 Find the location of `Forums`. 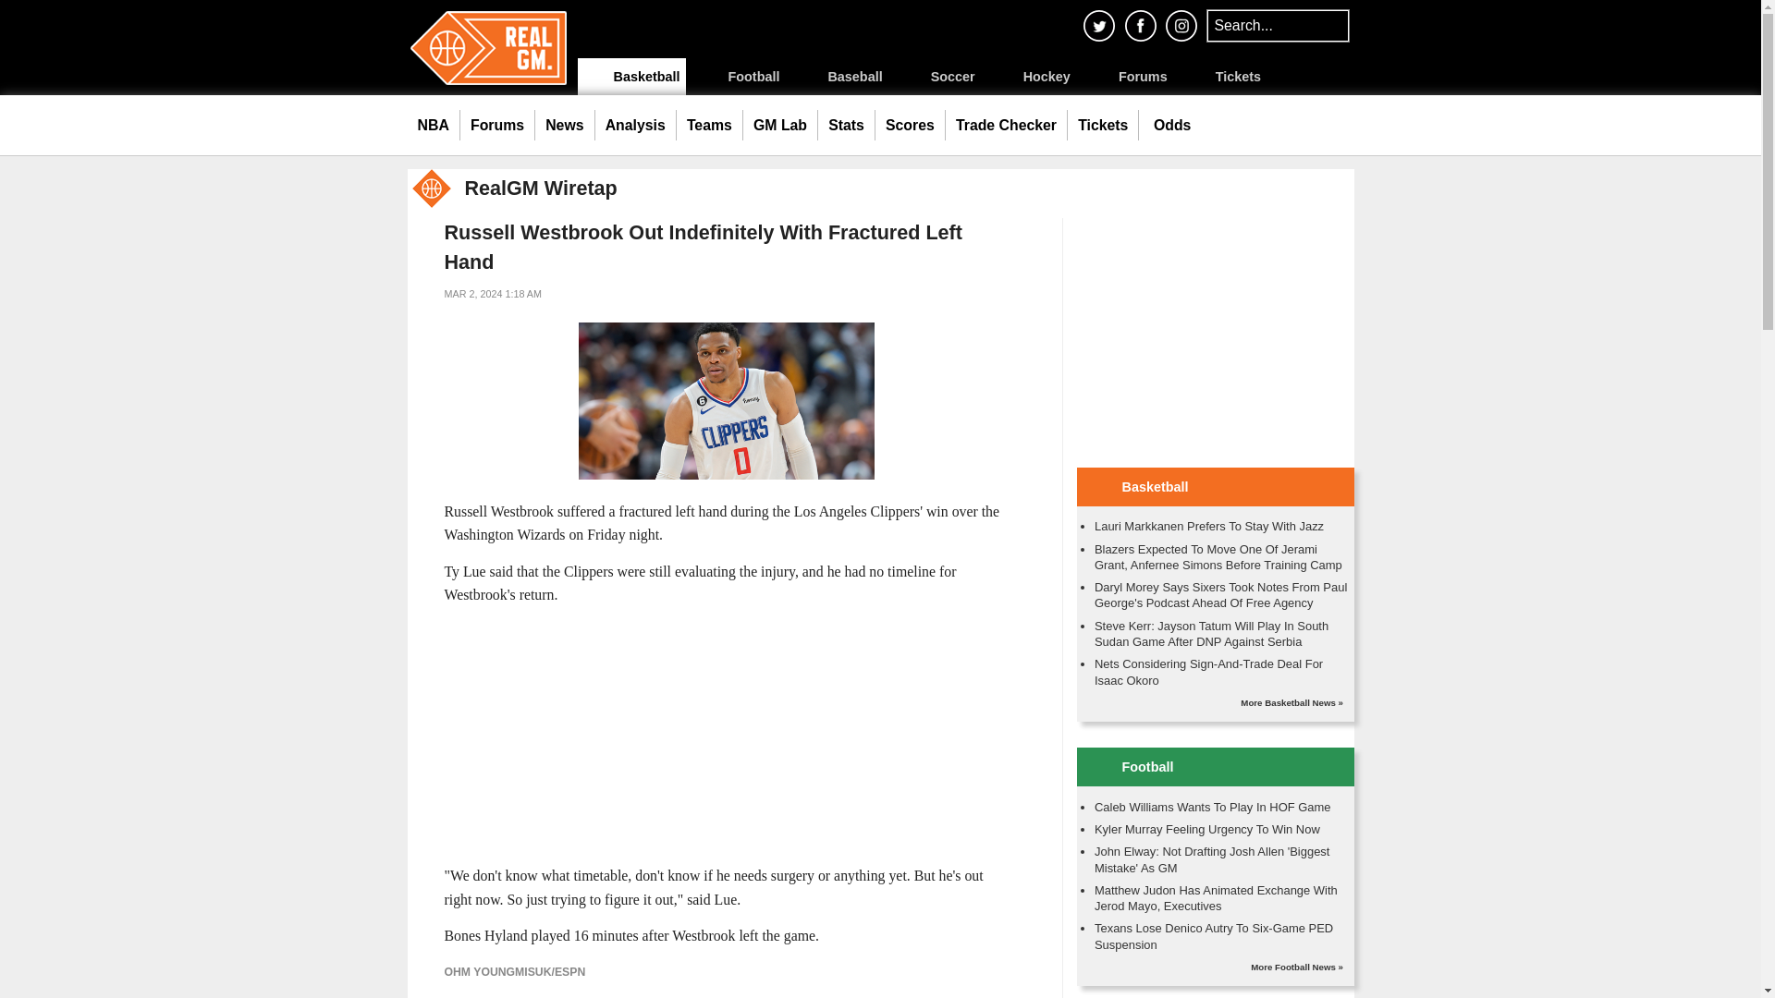

Forums is located at coordinates (1128, 76).